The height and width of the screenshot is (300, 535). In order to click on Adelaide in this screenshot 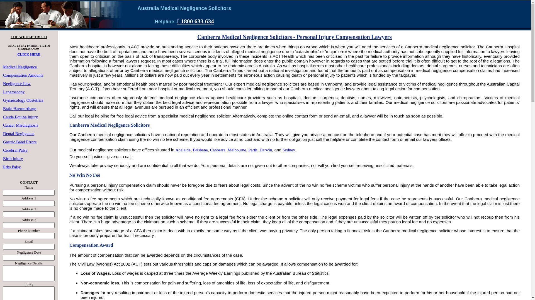, I will do `click(183, 150)`.